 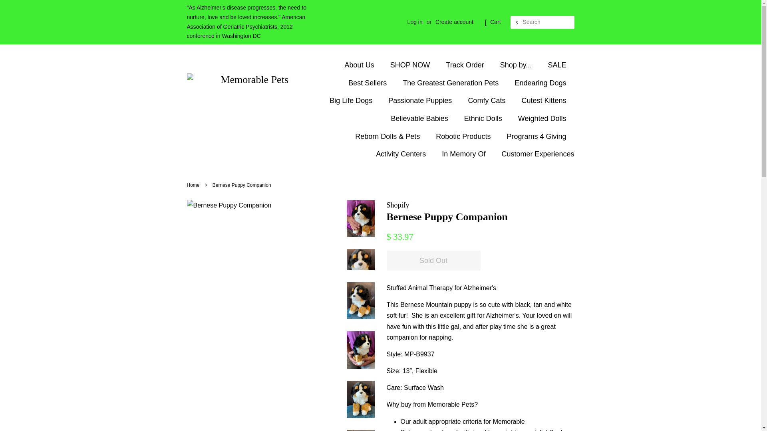 I want to click on Create account, so click(x=454, y=22).